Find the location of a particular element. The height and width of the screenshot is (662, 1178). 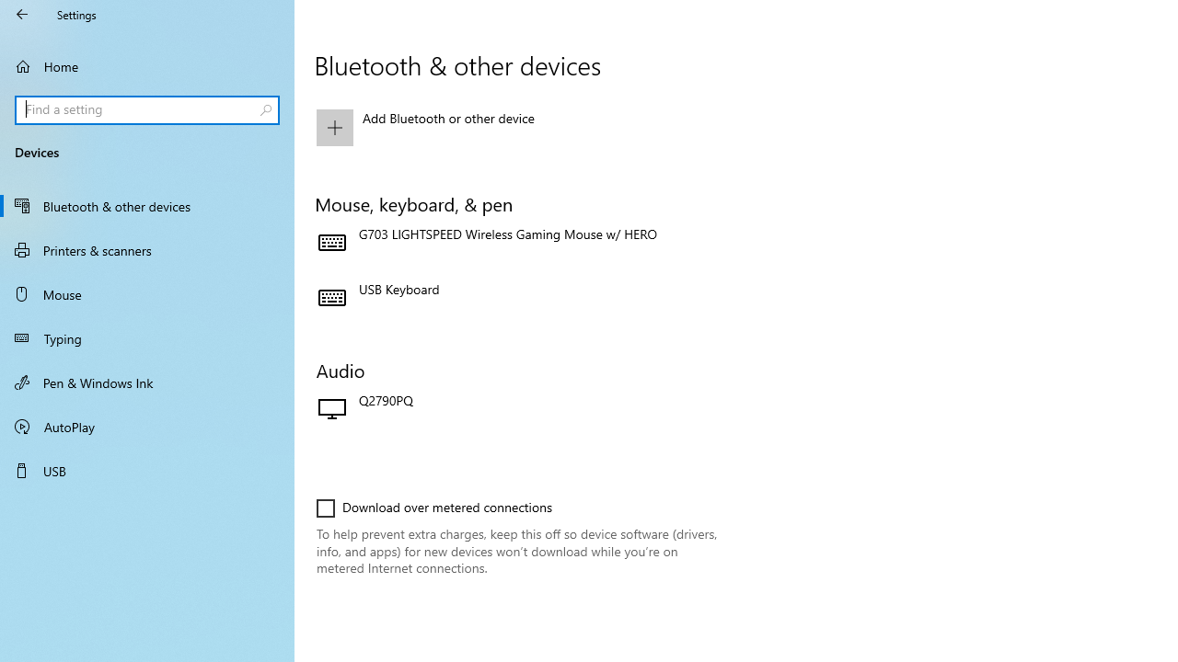

Typing is located at coordinates (147, 338).